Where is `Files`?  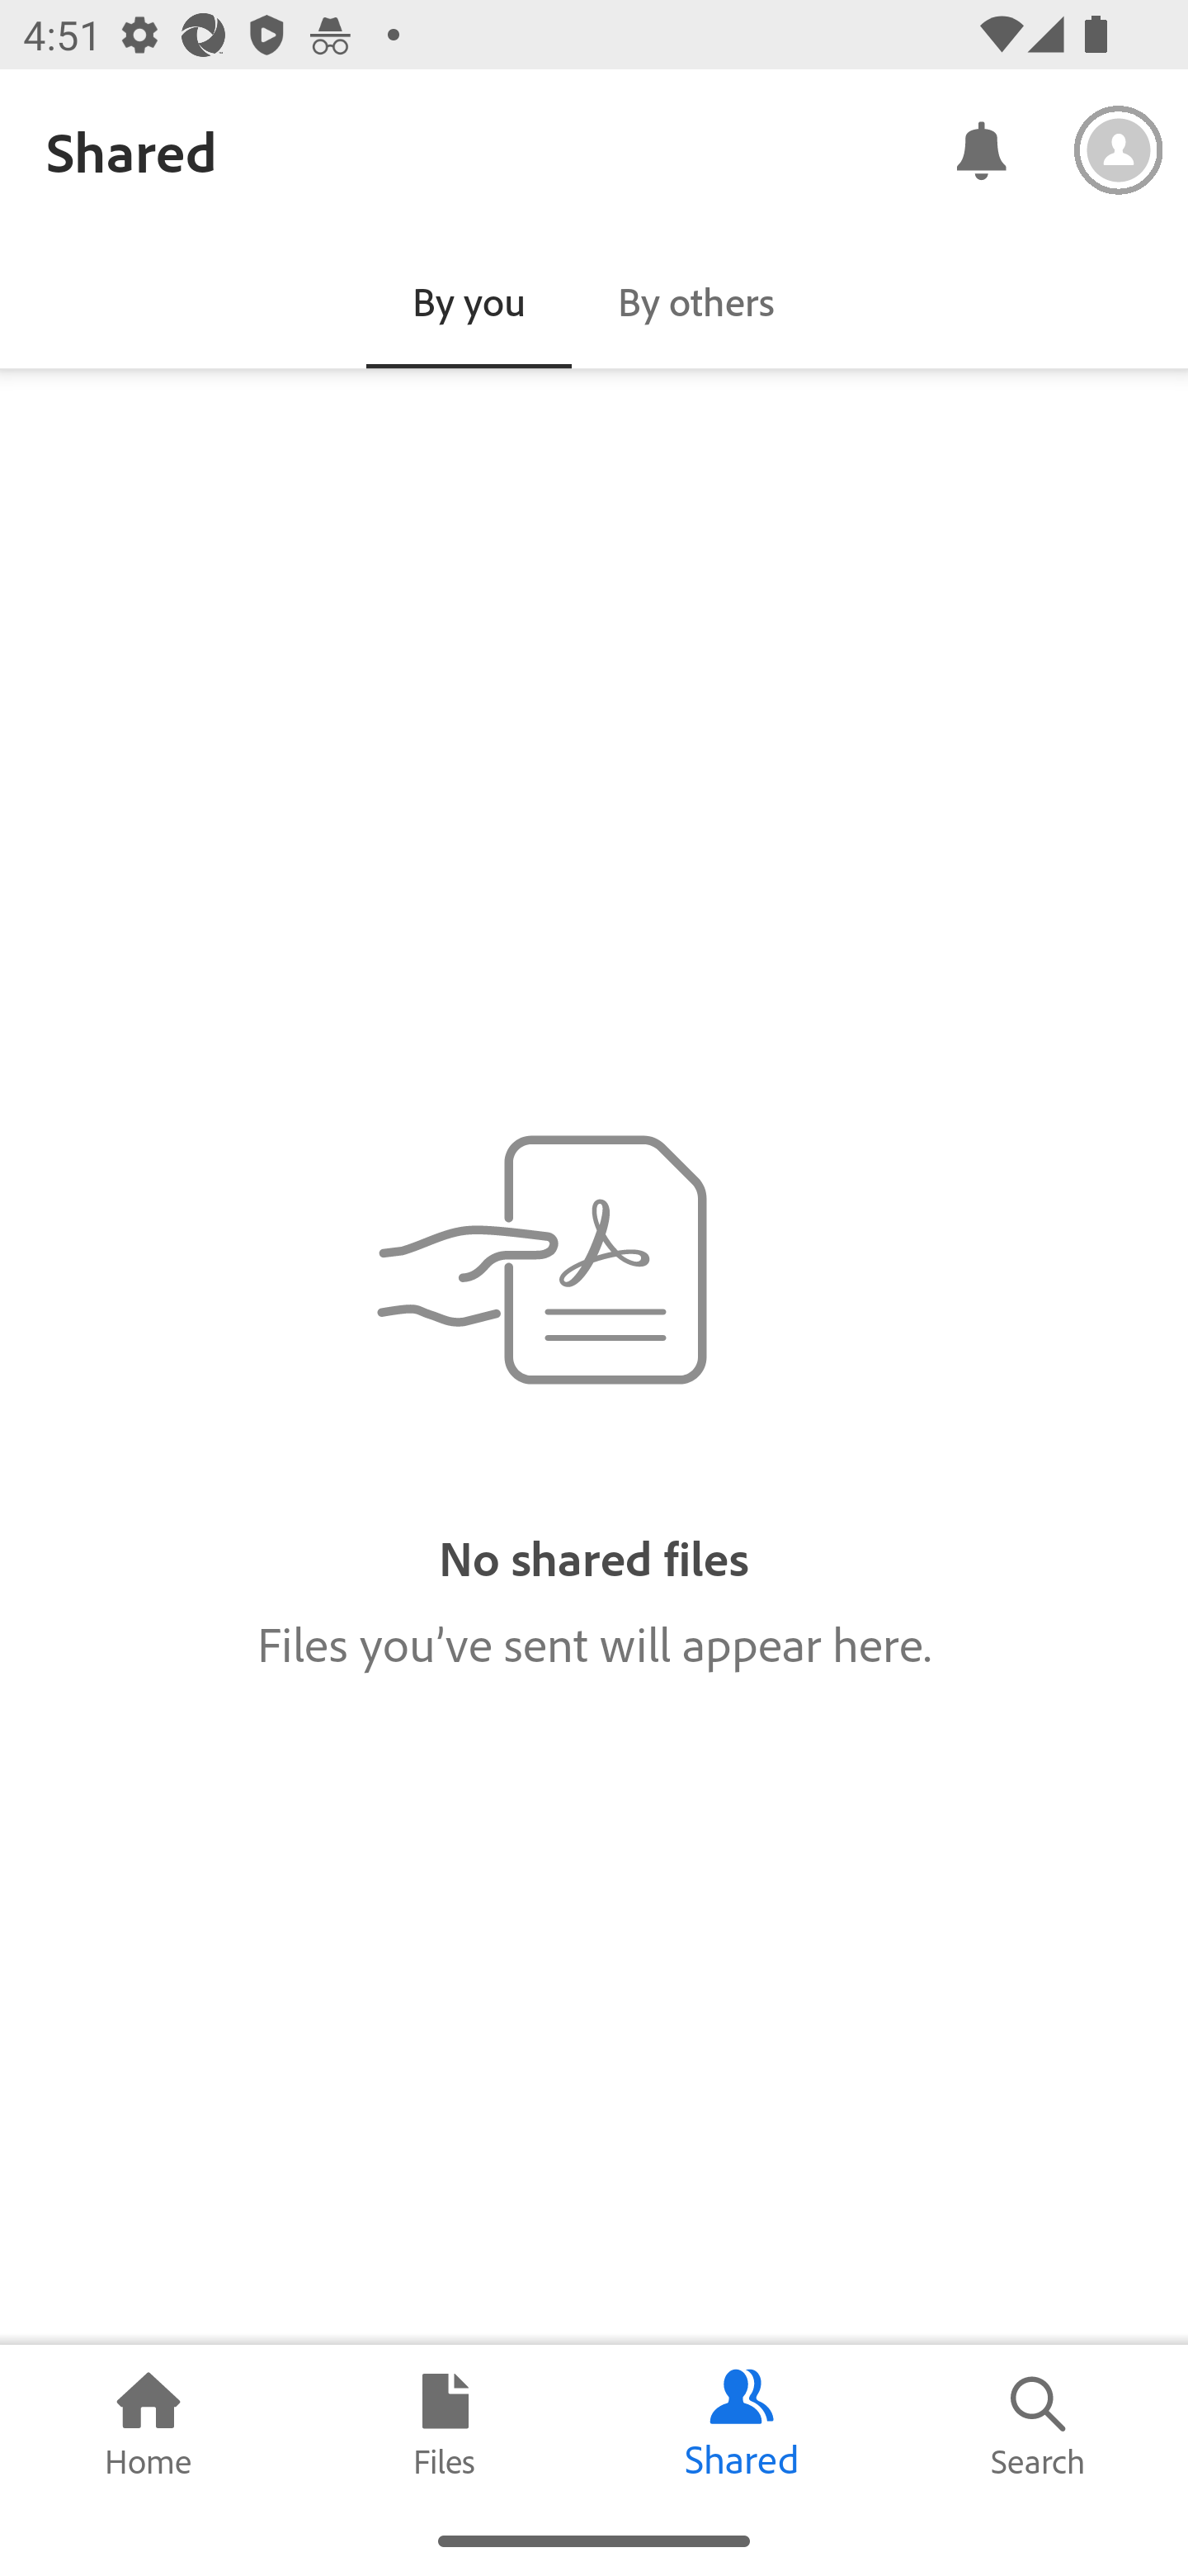
Files is located at coordinates (445, 2425).